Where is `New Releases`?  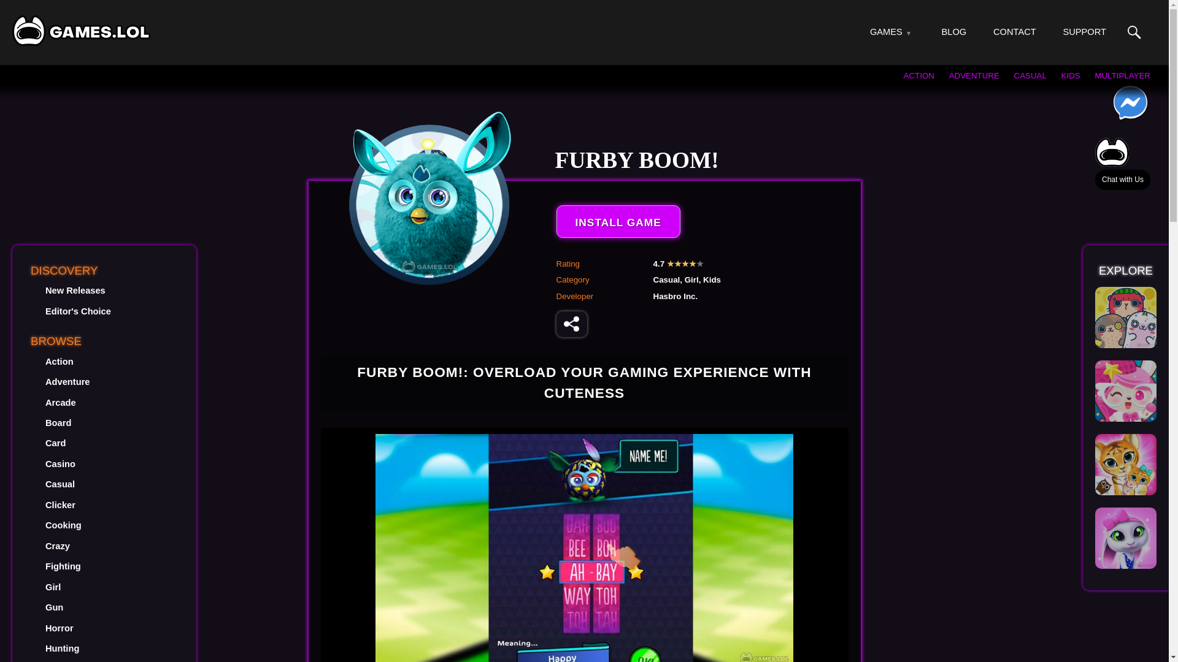 New Releases is located at coordinates (75, 290).